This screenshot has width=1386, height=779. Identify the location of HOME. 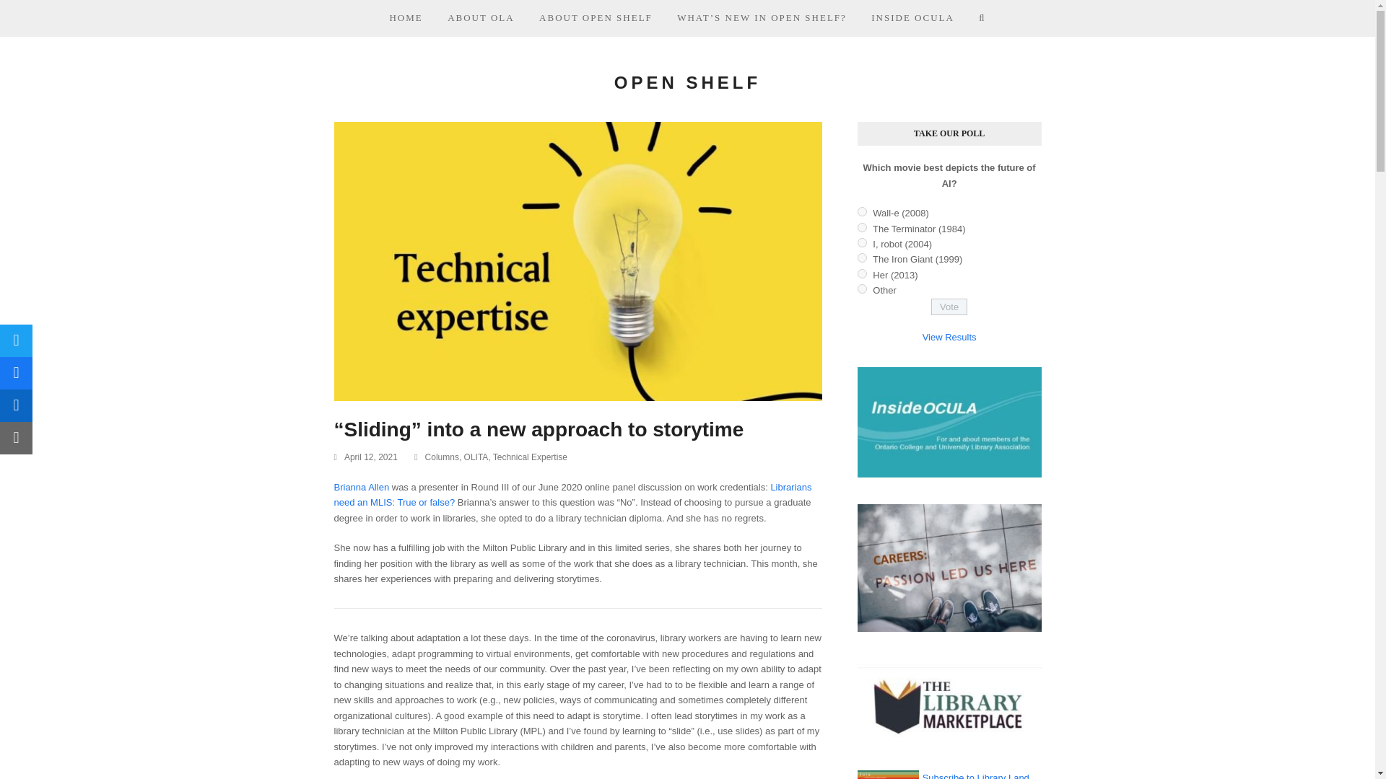
(406, 17).